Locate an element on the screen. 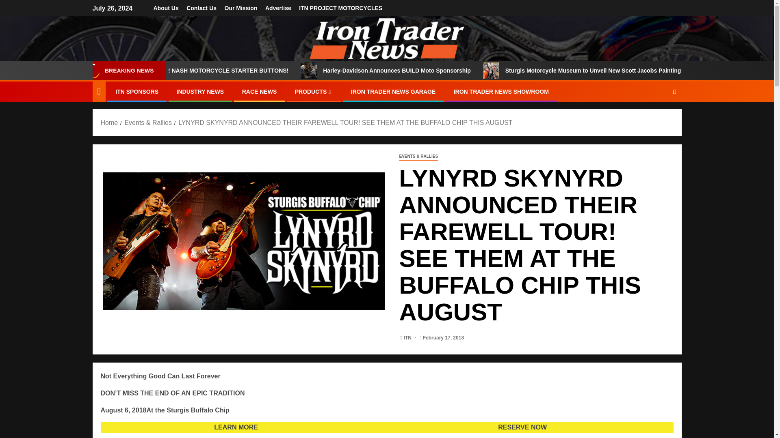 The image size is (780, 438). ITN is located at coordinates (409, 338).